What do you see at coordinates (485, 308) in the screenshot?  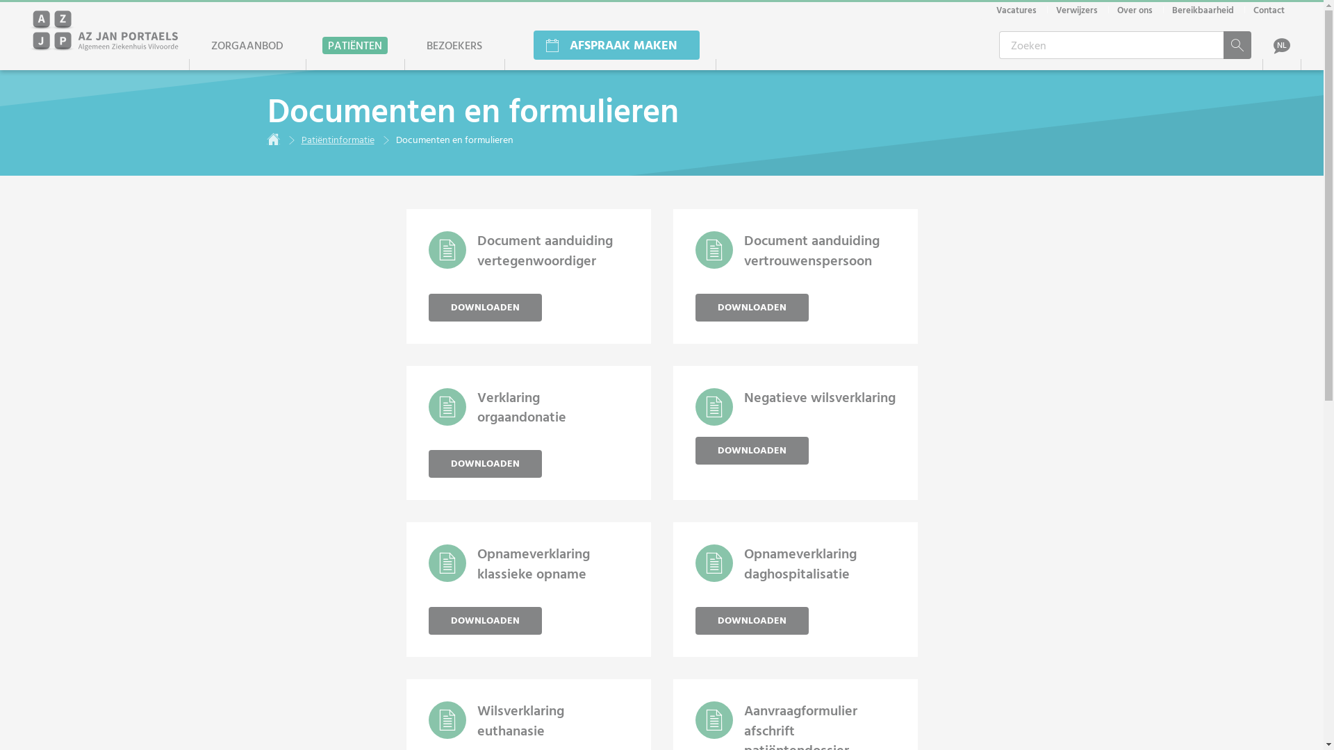 I see `DOWNLOADEN` at bounding box center [485, 308].